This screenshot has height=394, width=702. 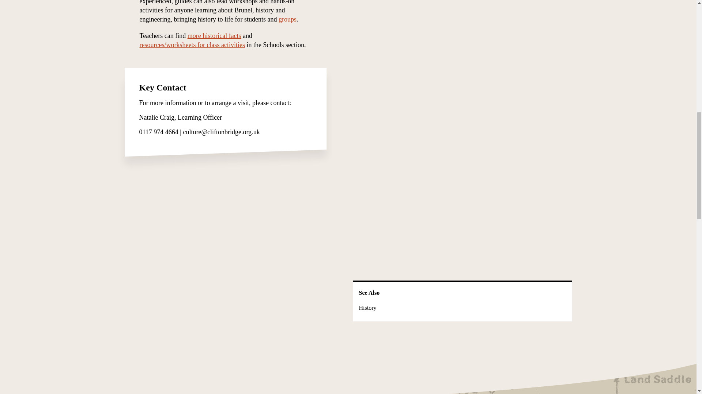 What do you see at coordinates (159, 132) in the screenshot?
I see `0117 974 4664` at bounding box center [159, 132].